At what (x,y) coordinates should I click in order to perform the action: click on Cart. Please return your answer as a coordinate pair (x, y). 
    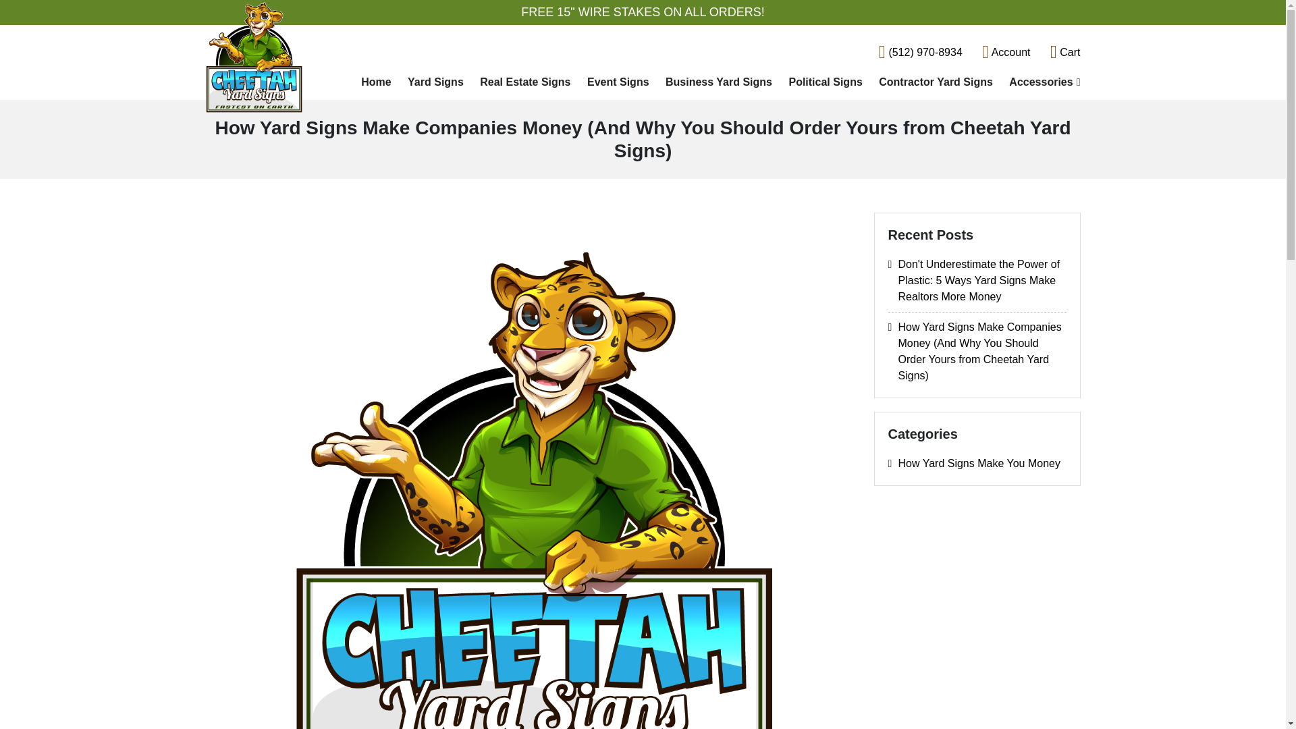
    Looking at the image, I should click on (1065, 53).